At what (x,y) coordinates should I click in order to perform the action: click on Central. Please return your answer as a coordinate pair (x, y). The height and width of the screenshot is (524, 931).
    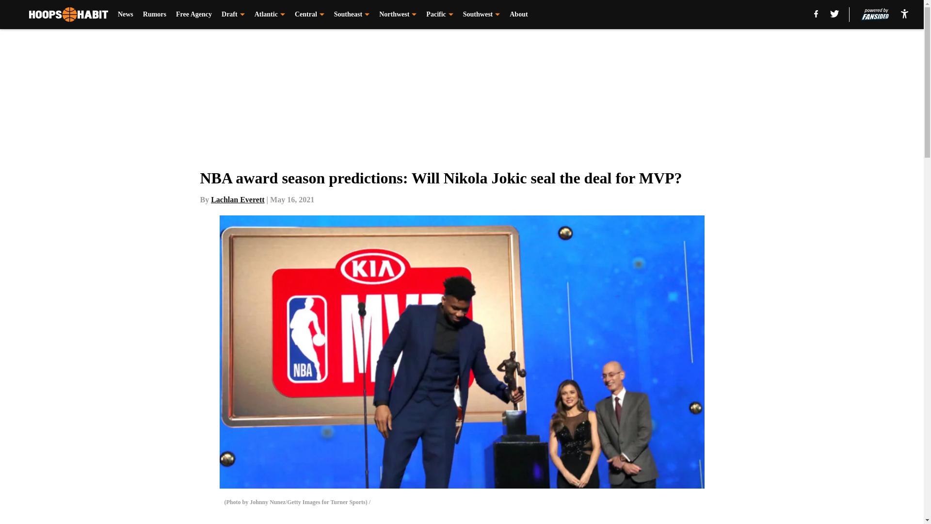
    Looking at the image, I should click on (309, 15).